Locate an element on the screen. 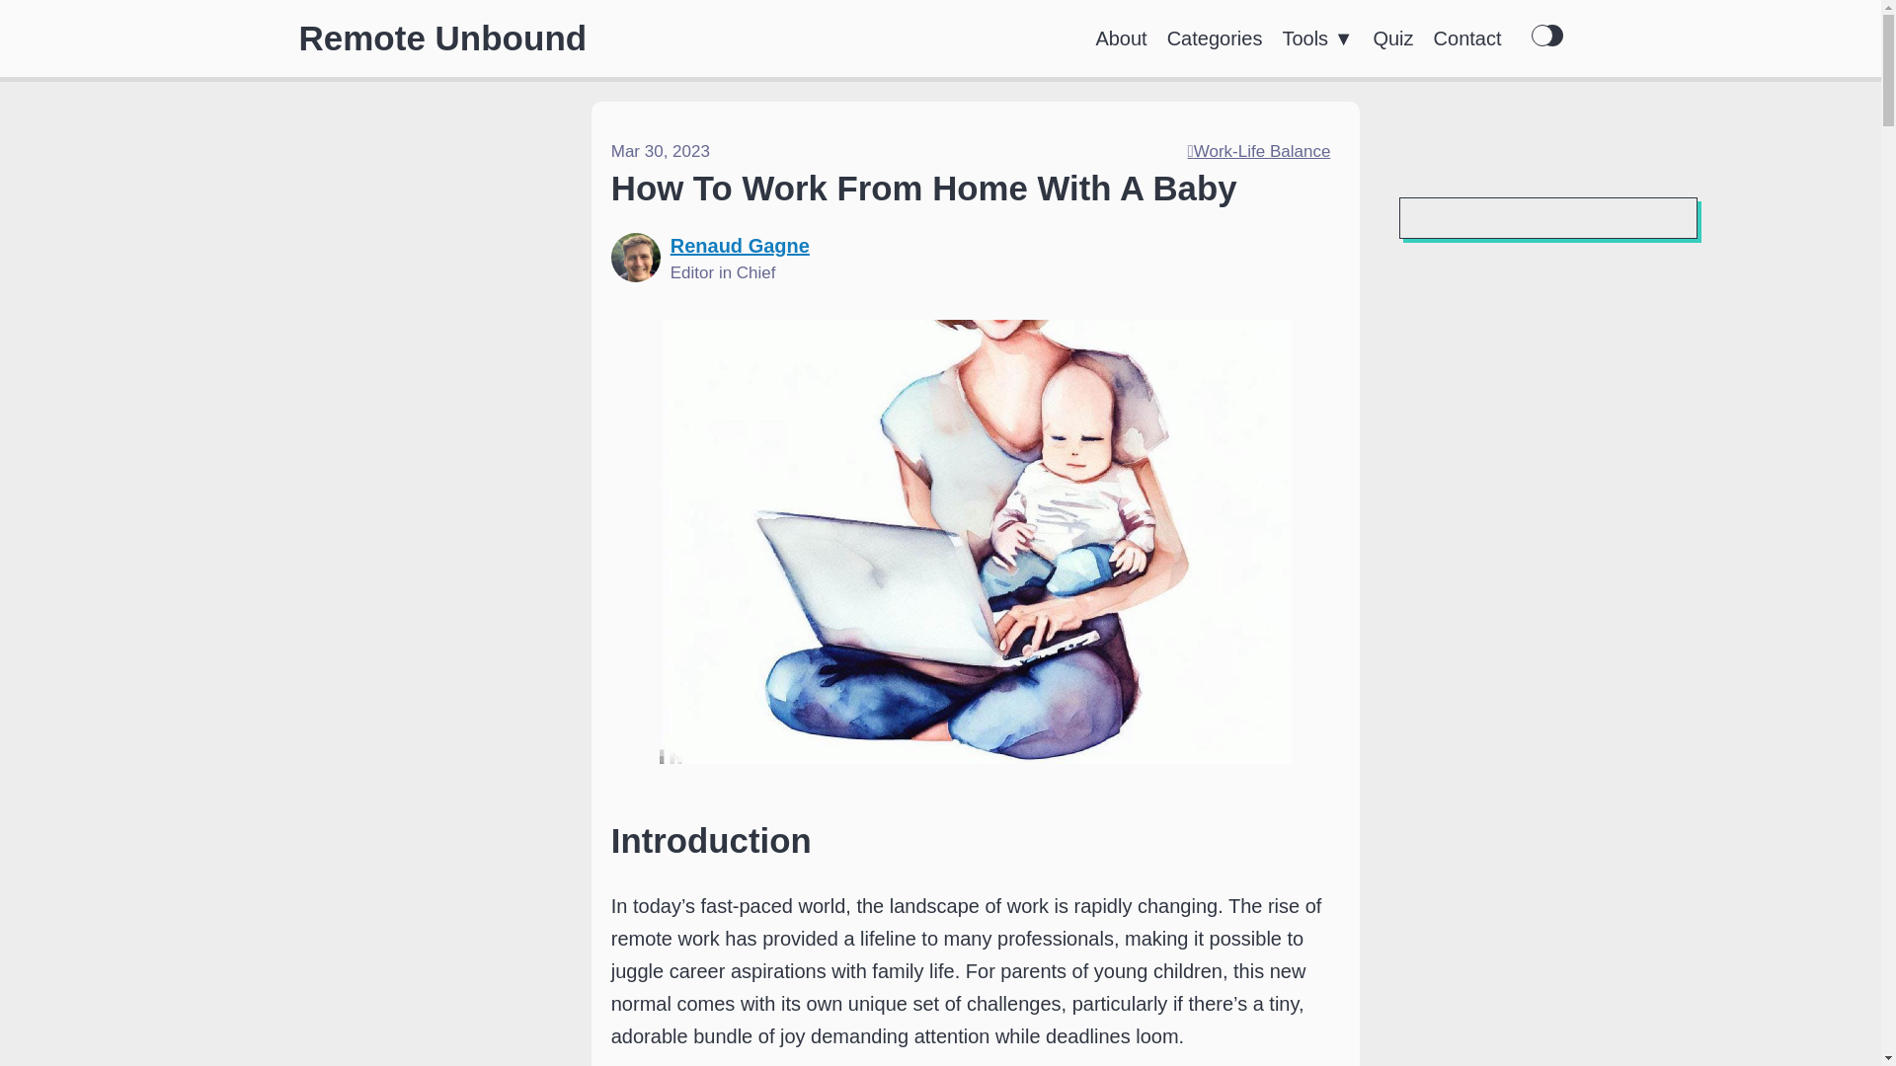 This screenshot has width=1896, height=1066. Quiz is located at coordinates (1392, 38).